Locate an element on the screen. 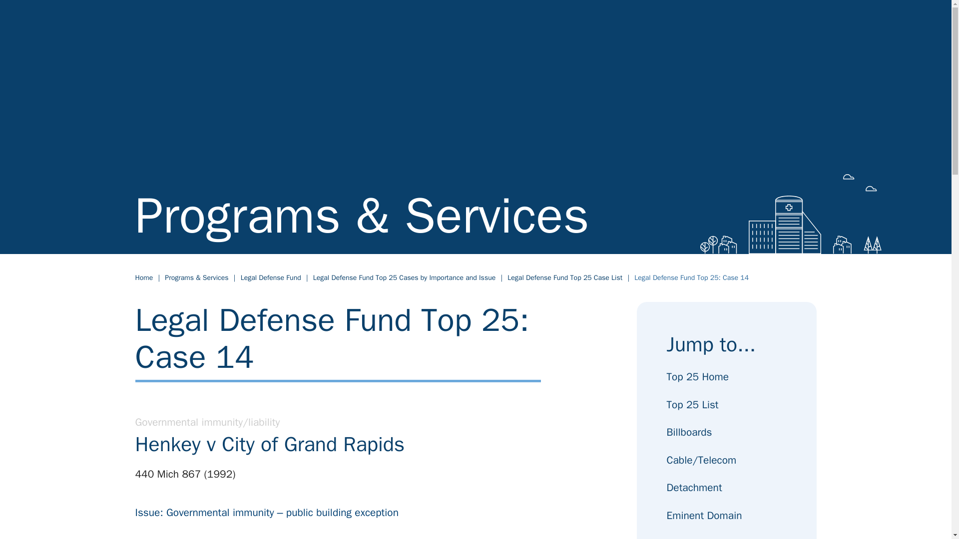 The height and width of the screenshot is (539, 959). Legal Defense Fund Top 25 Cases by Importance and Issue is located at coordinates (405, 277).